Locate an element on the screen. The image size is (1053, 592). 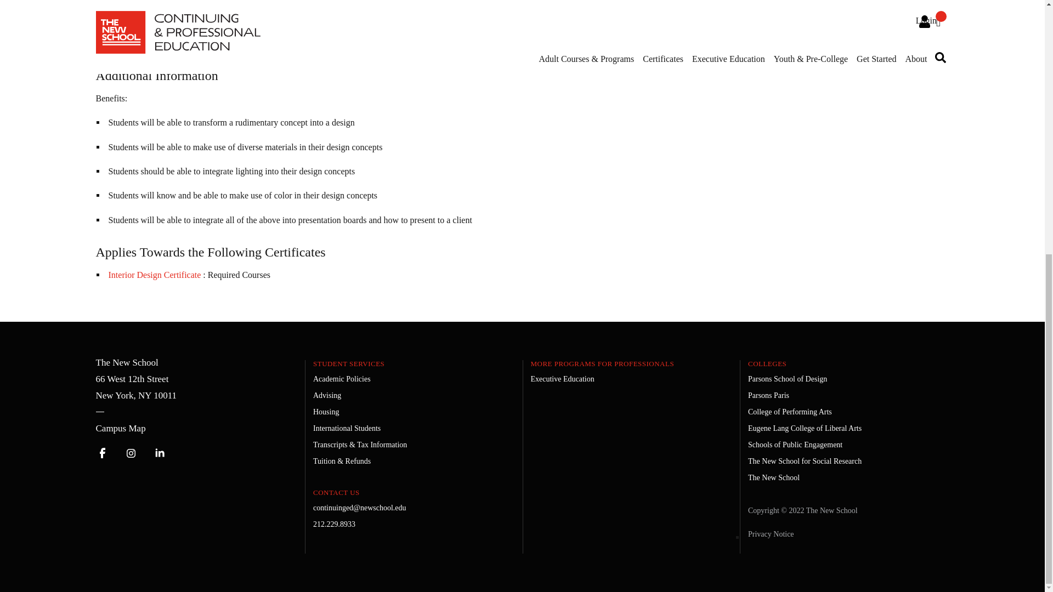
Directory is located at coordinates (120, 429).